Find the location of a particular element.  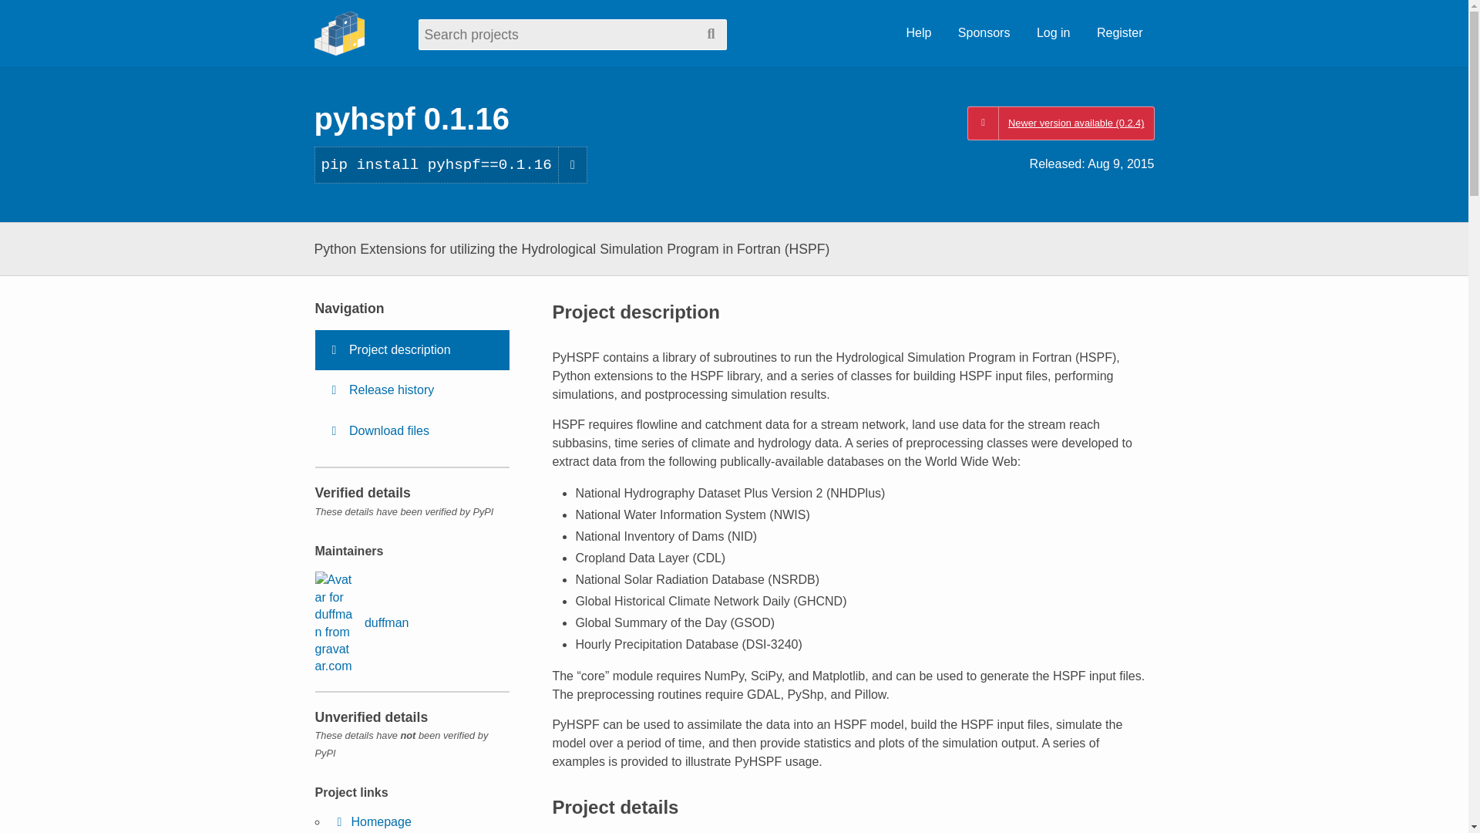

Sponsors is located at coordinates (984, 33).